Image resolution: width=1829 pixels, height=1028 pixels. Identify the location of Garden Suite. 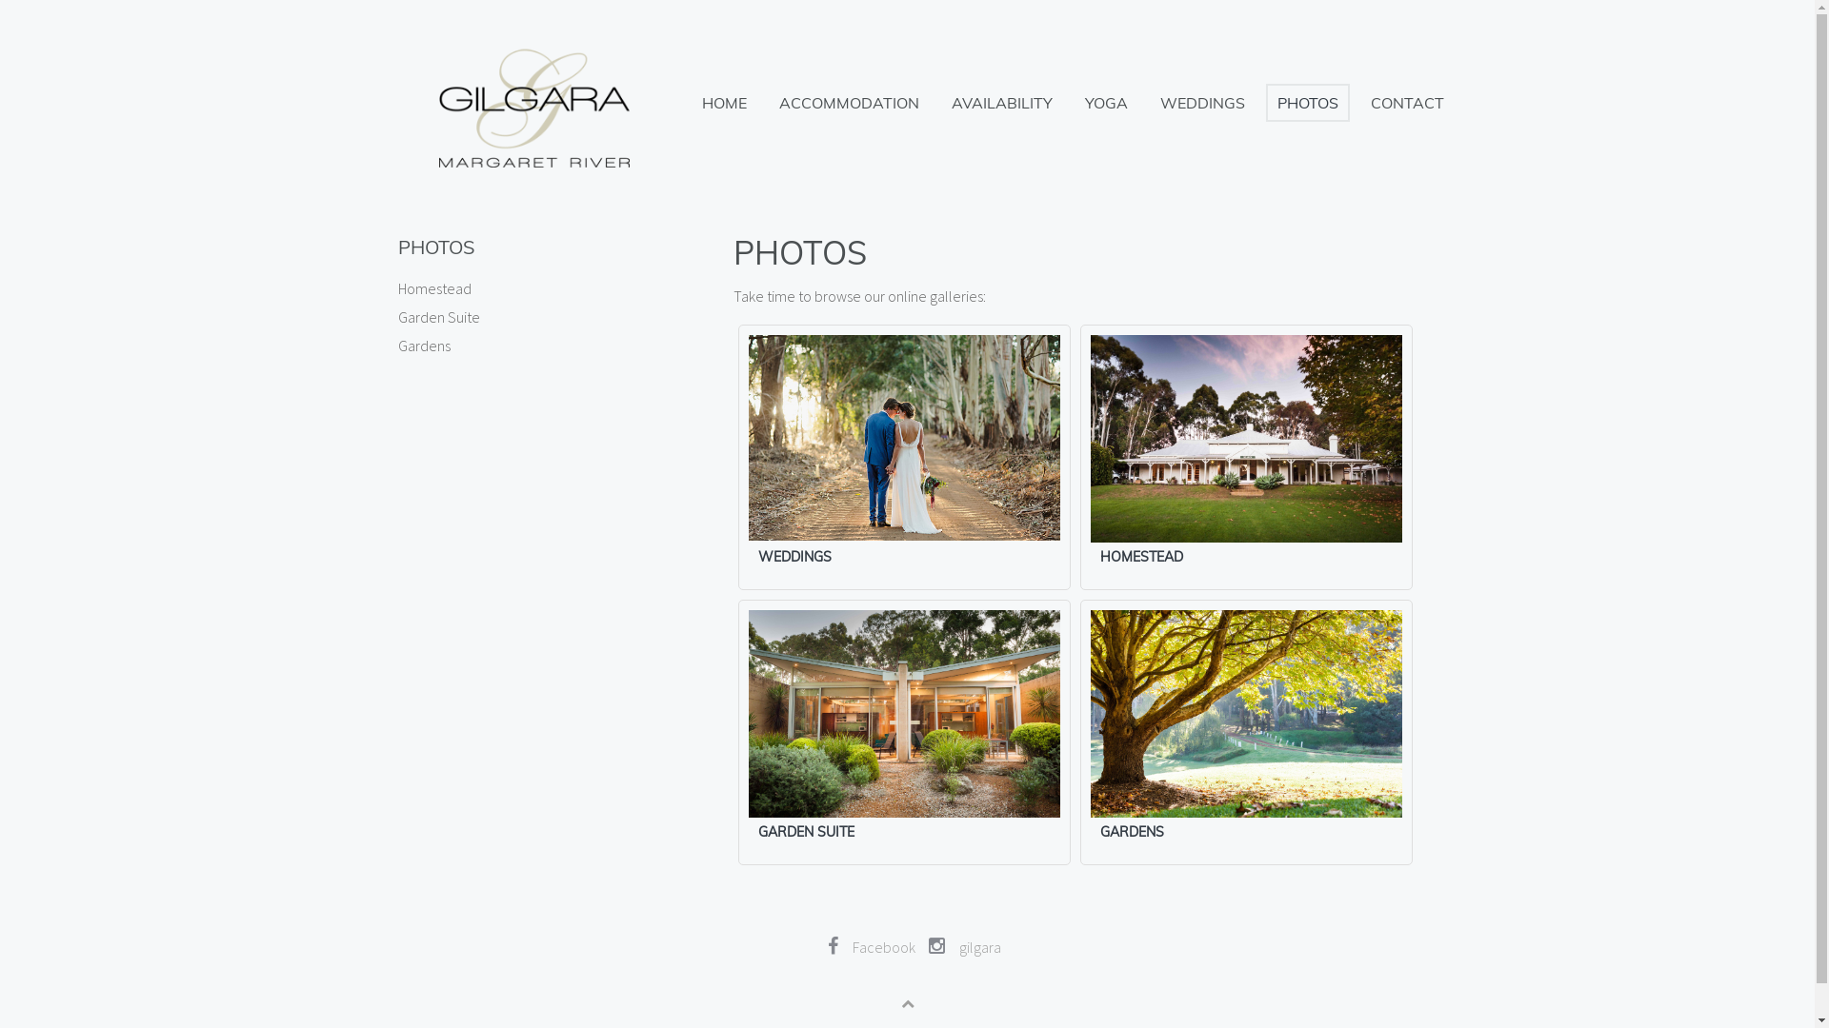
(516, 317).